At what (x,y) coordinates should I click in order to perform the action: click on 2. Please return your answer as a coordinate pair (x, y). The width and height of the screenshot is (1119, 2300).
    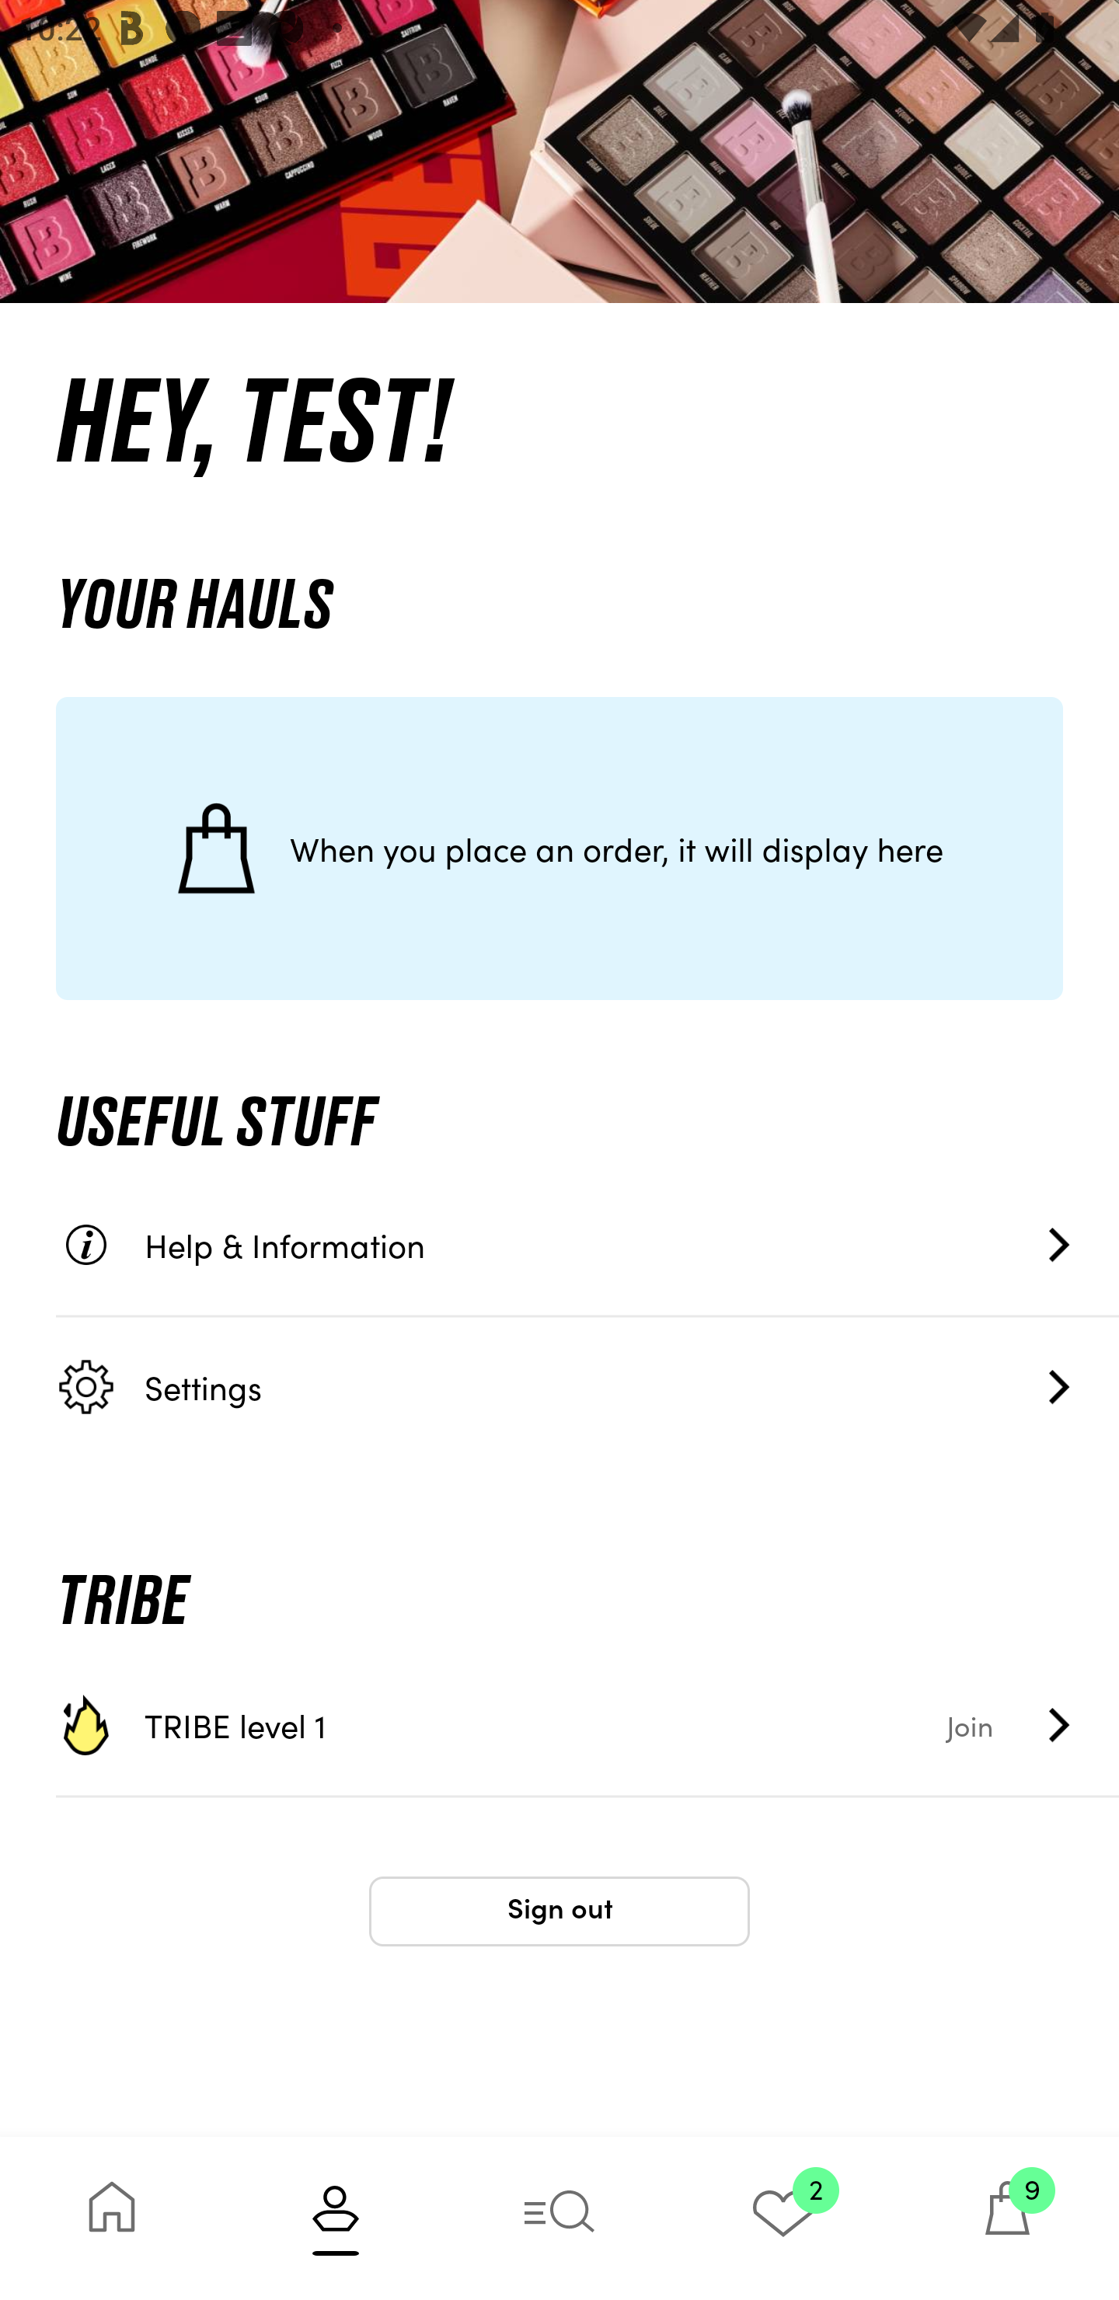
    Looking at the image, I should click on (783, 2218).